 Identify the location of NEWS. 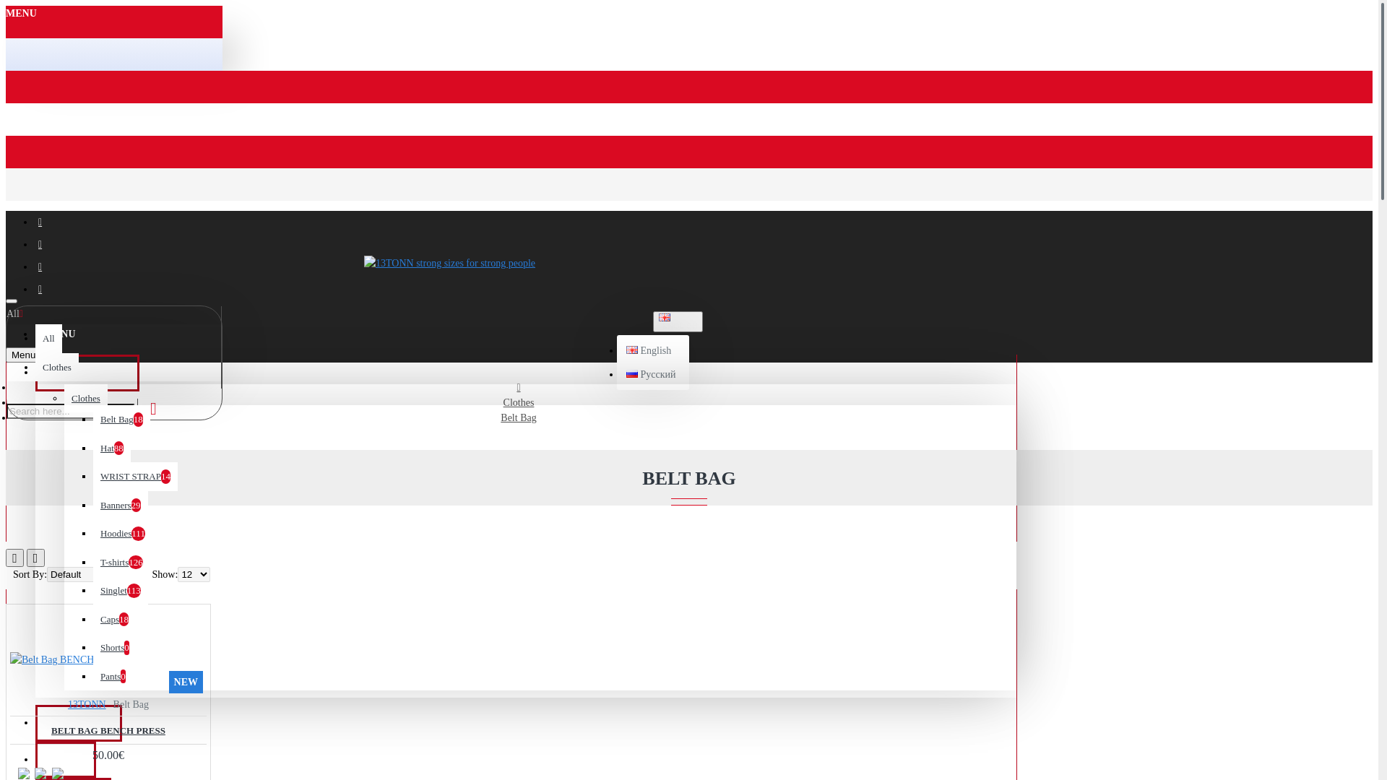
(66, 760).